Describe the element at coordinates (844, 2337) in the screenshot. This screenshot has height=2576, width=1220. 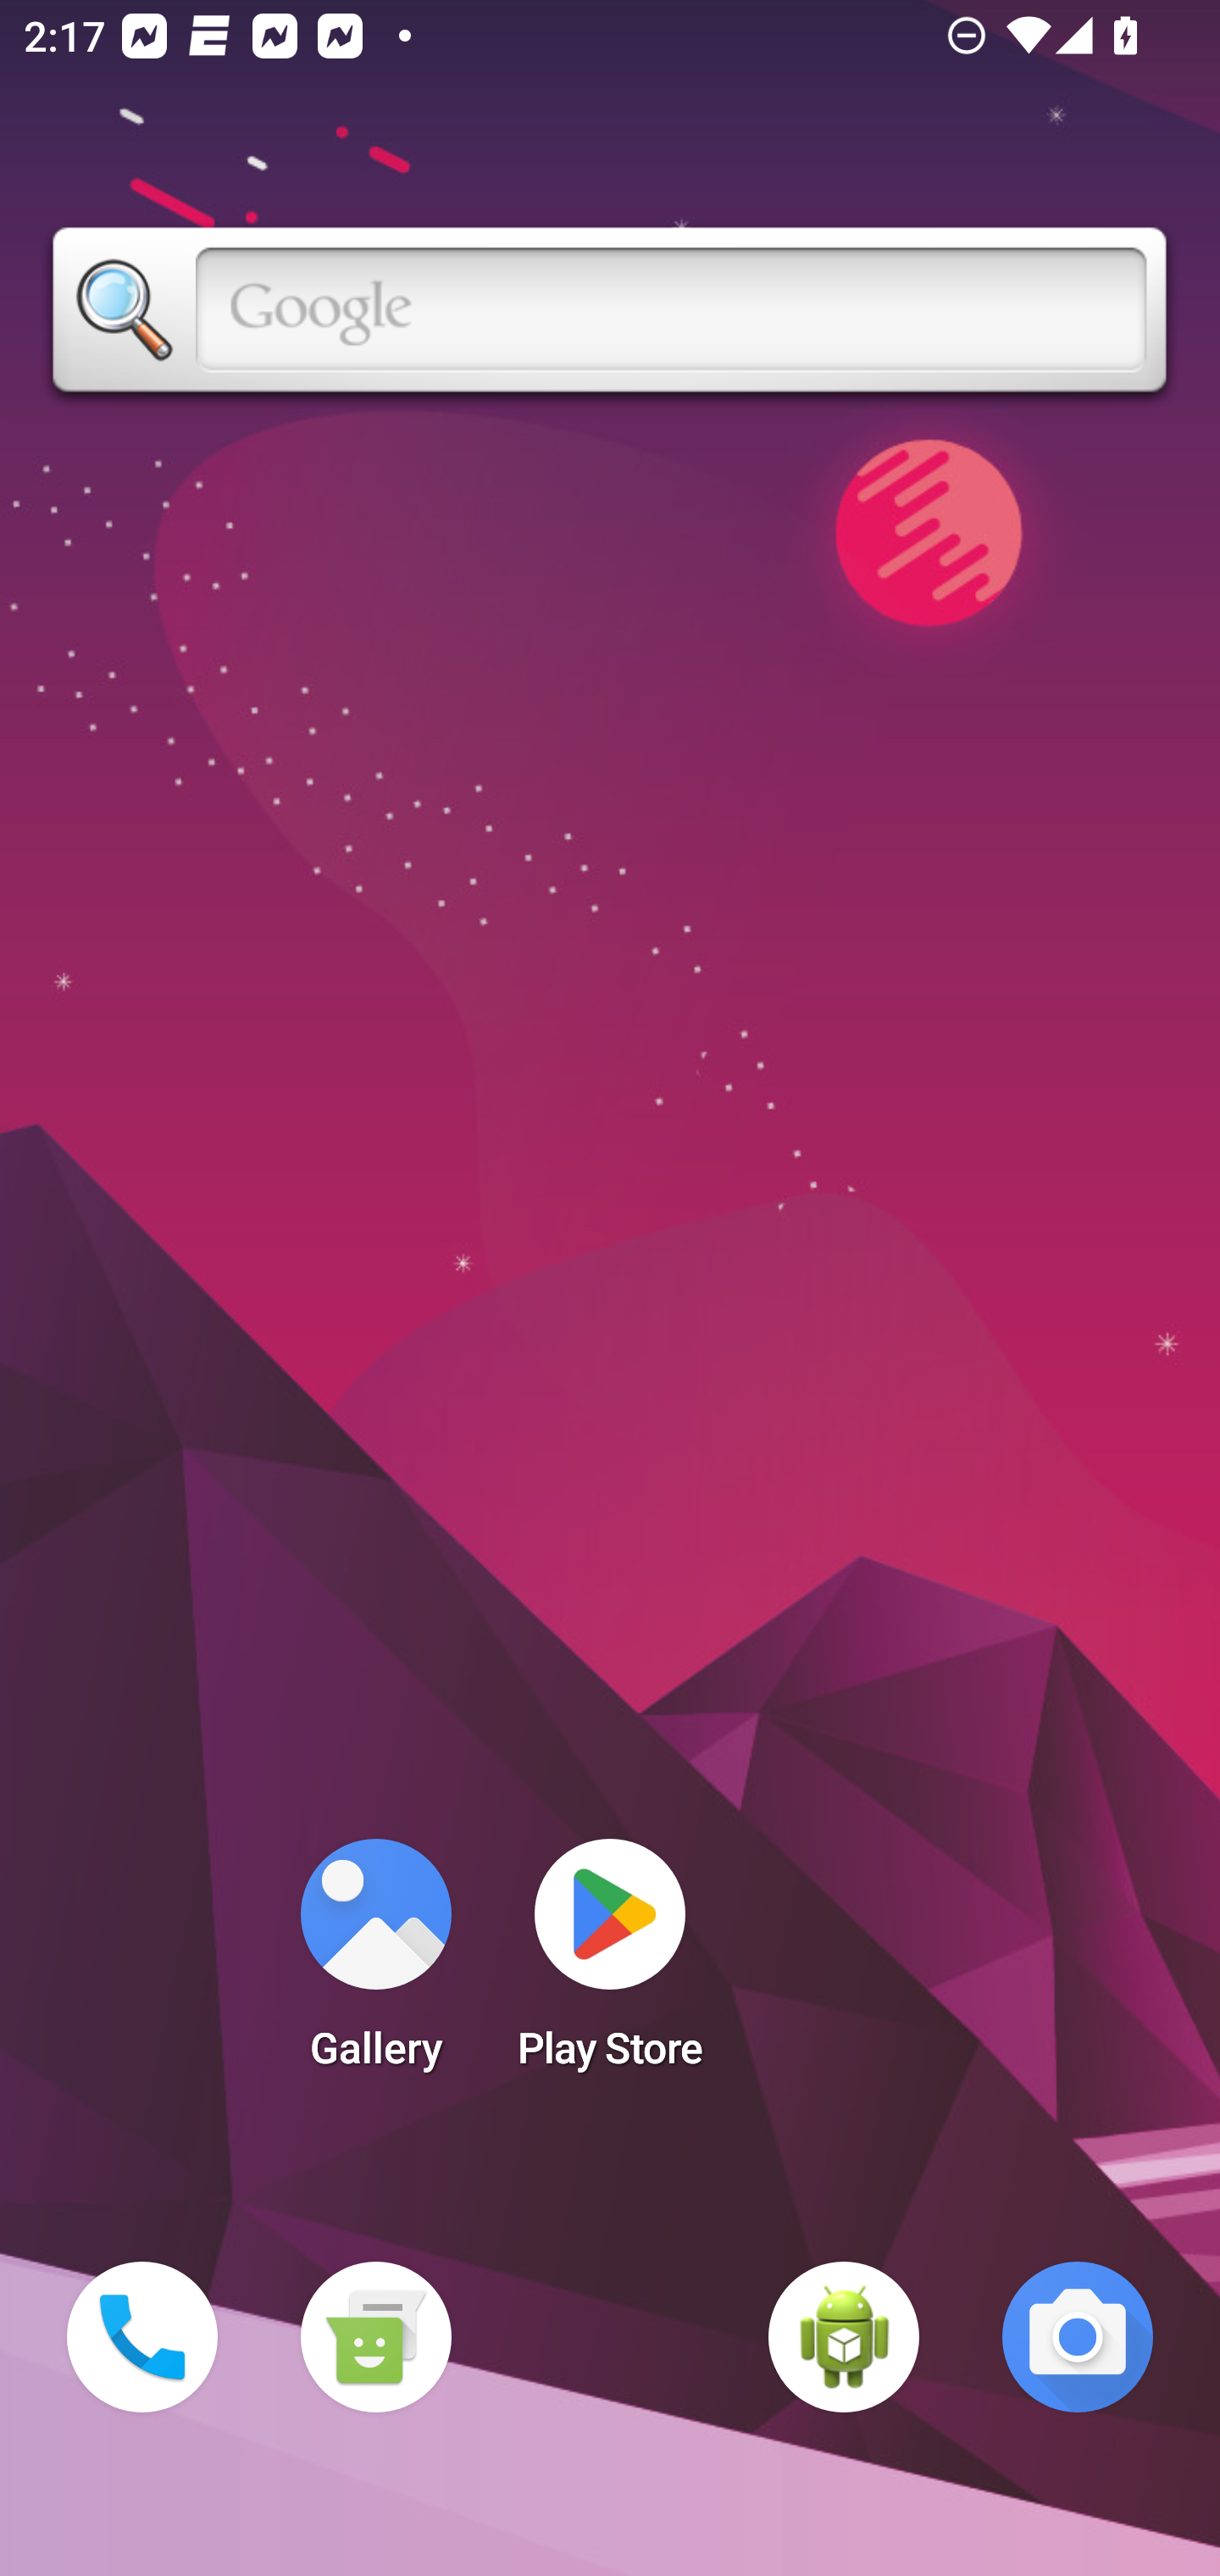
I see `WebView Browser Tester` at that location.